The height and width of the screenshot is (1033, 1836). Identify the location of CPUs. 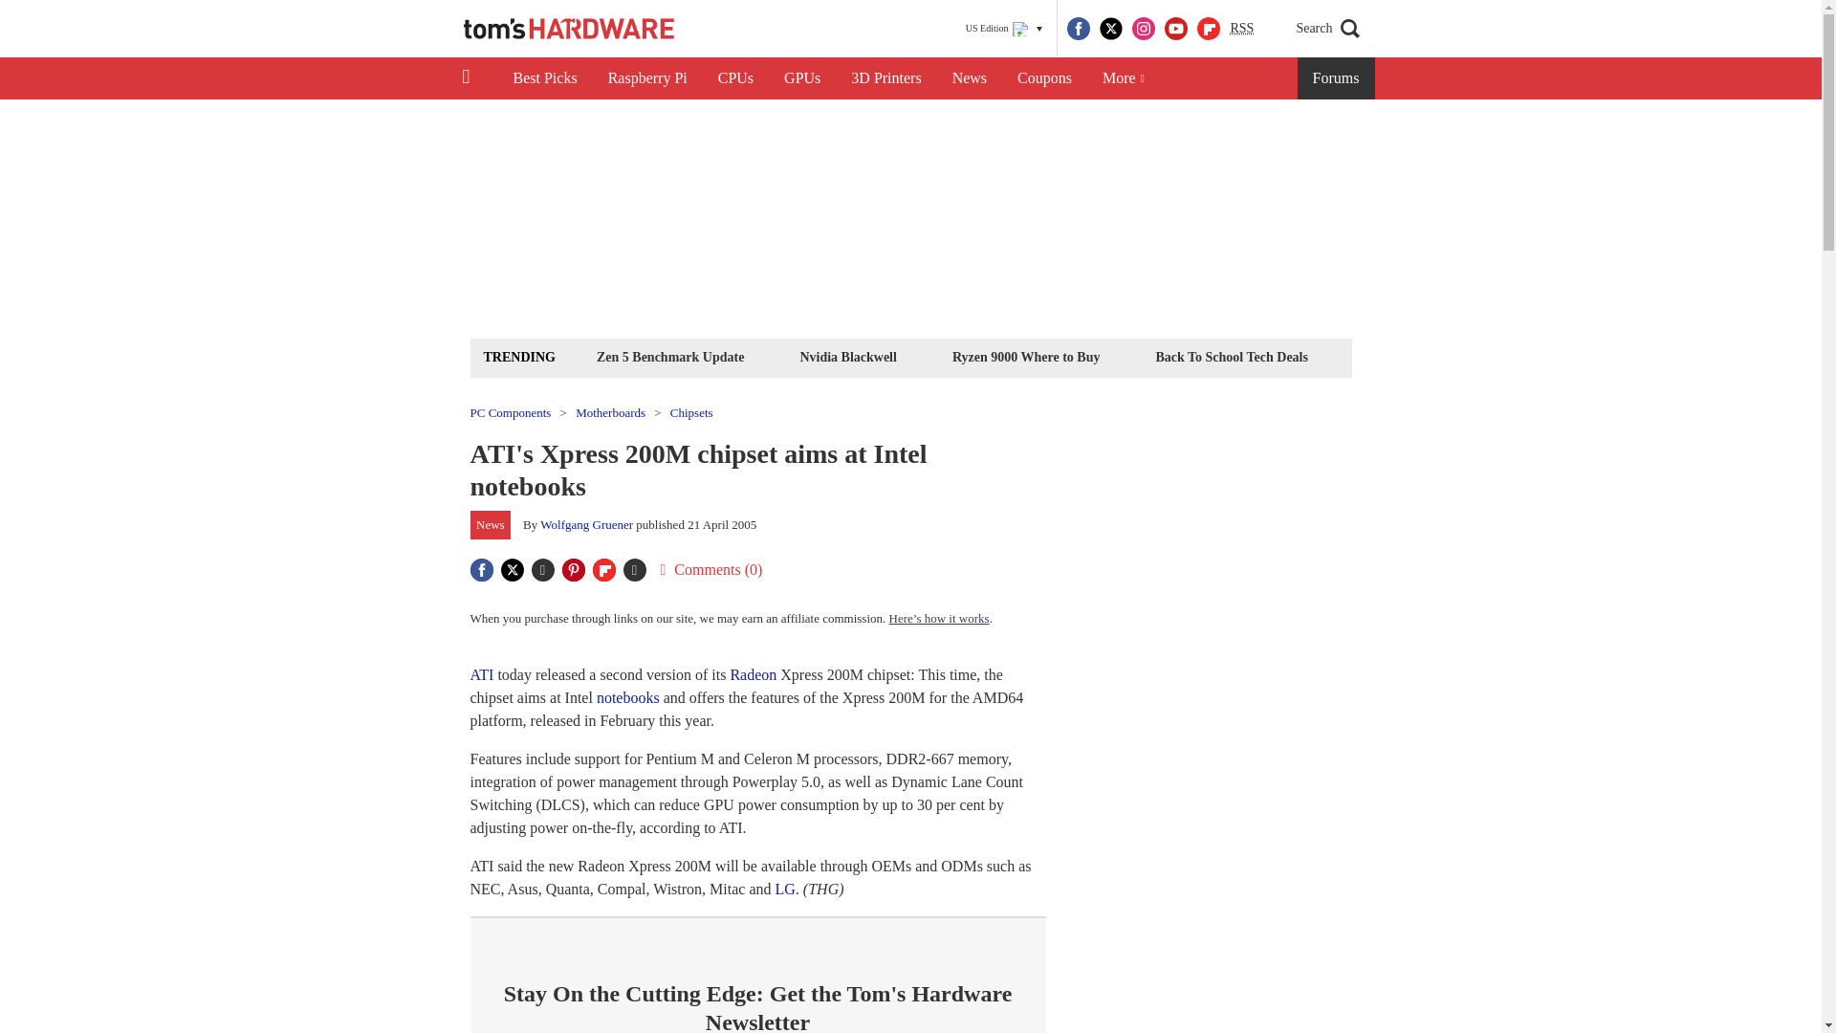
(736, 78).